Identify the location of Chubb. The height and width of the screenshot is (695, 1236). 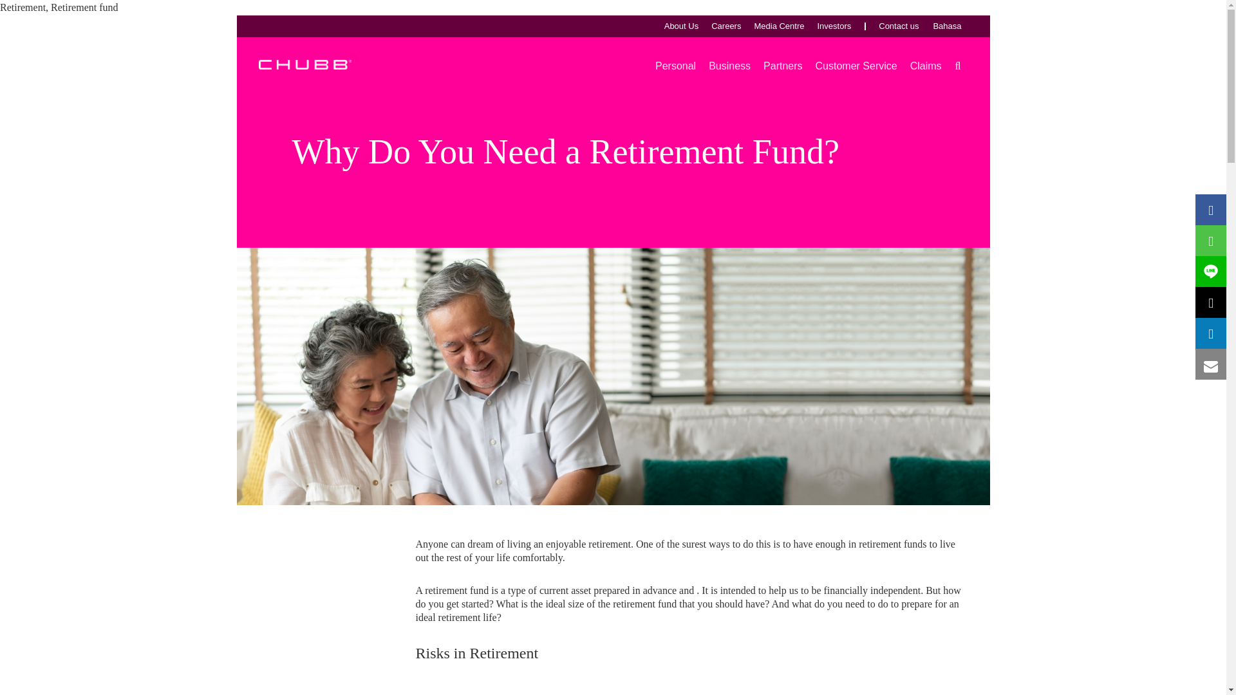
(304, 62).